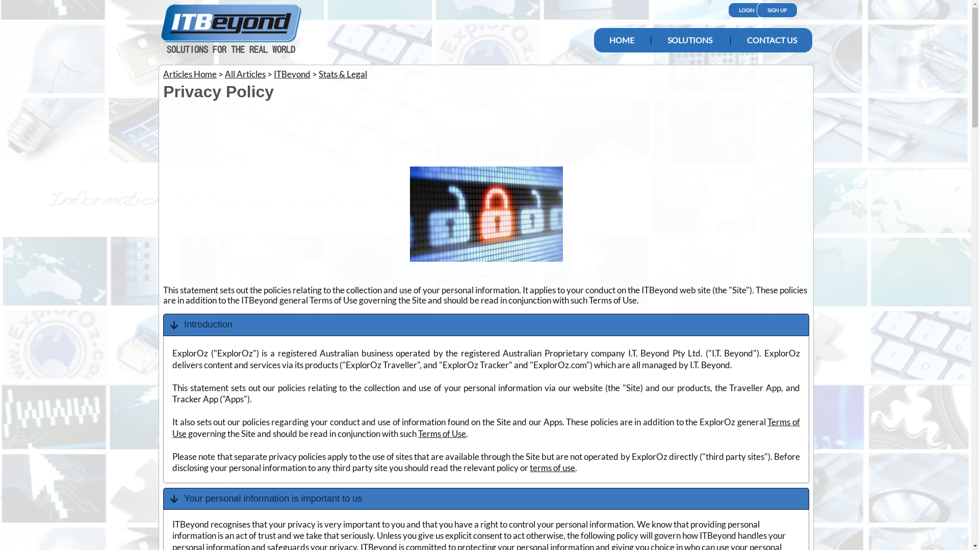  I want to click on CONTACT US, so click(771, 40).